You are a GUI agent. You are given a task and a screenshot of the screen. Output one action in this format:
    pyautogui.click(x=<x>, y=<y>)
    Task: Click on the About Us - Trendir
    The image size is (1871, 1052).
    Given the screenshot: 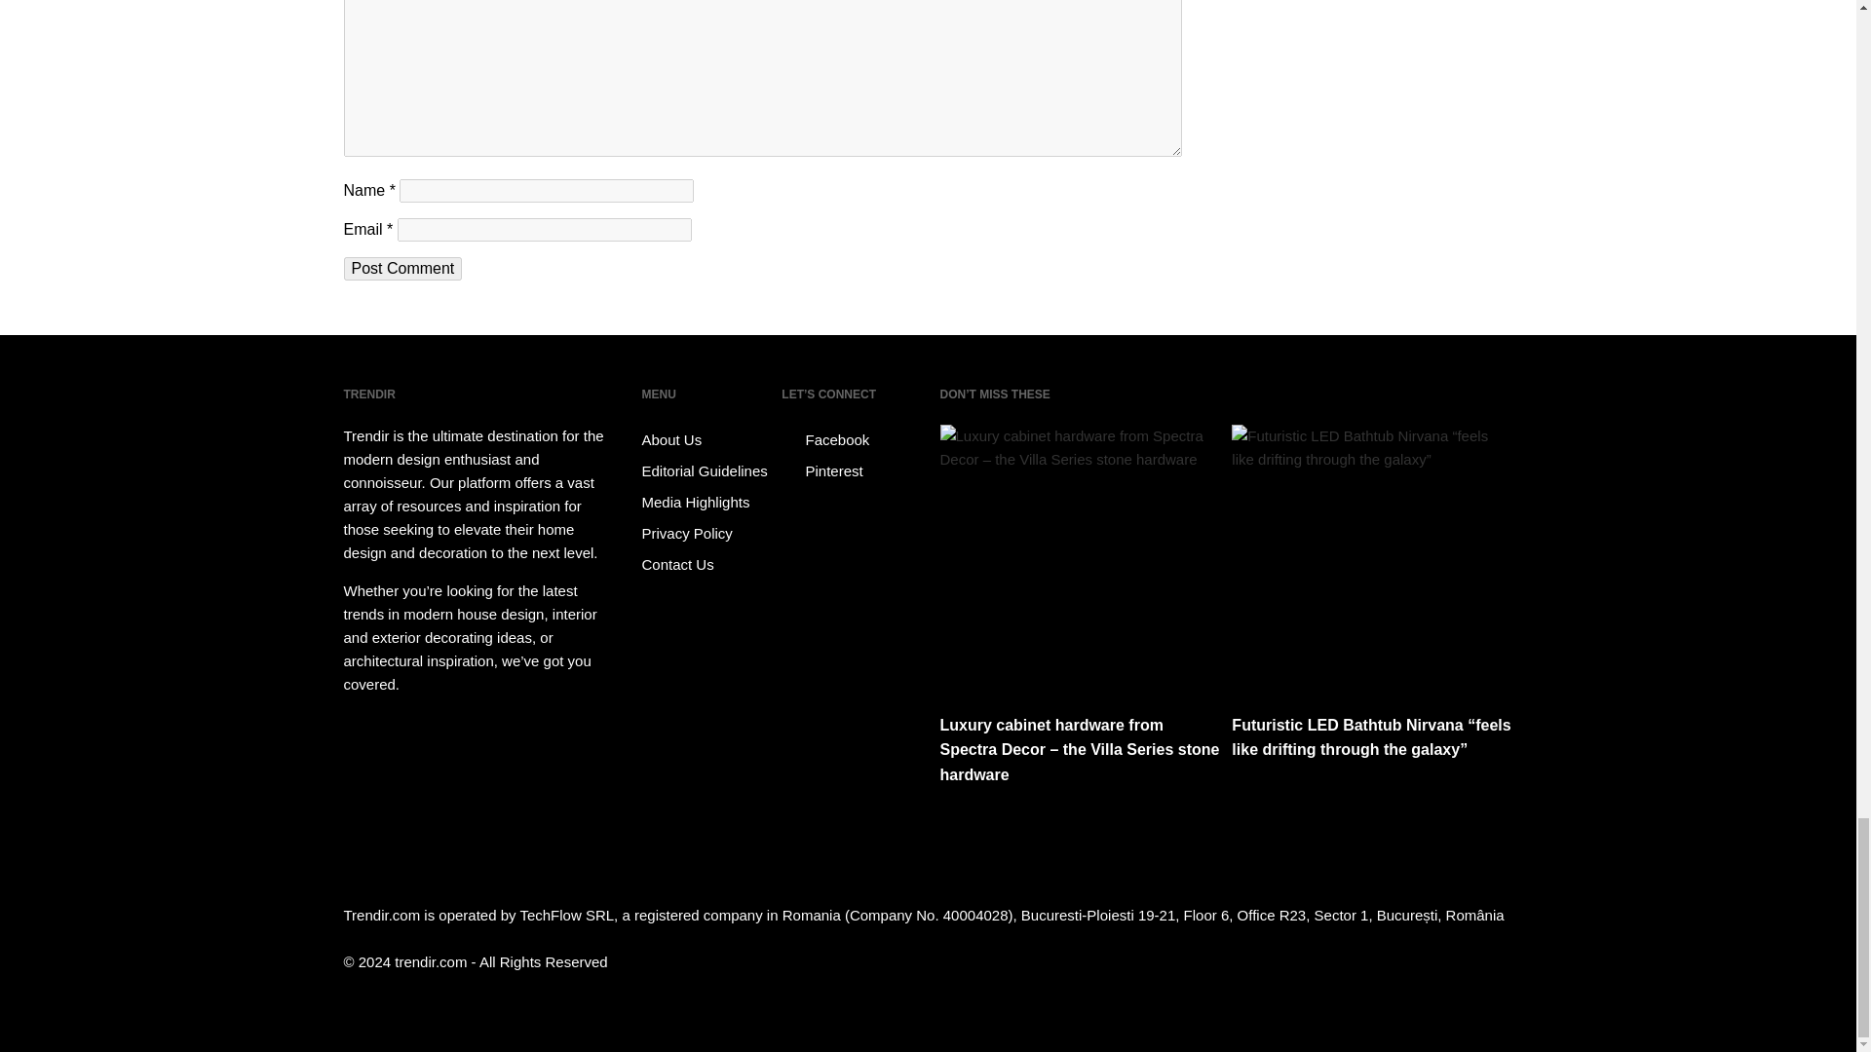 What is the action you would take?
    pyautogui.click(x=708, y=440)
    